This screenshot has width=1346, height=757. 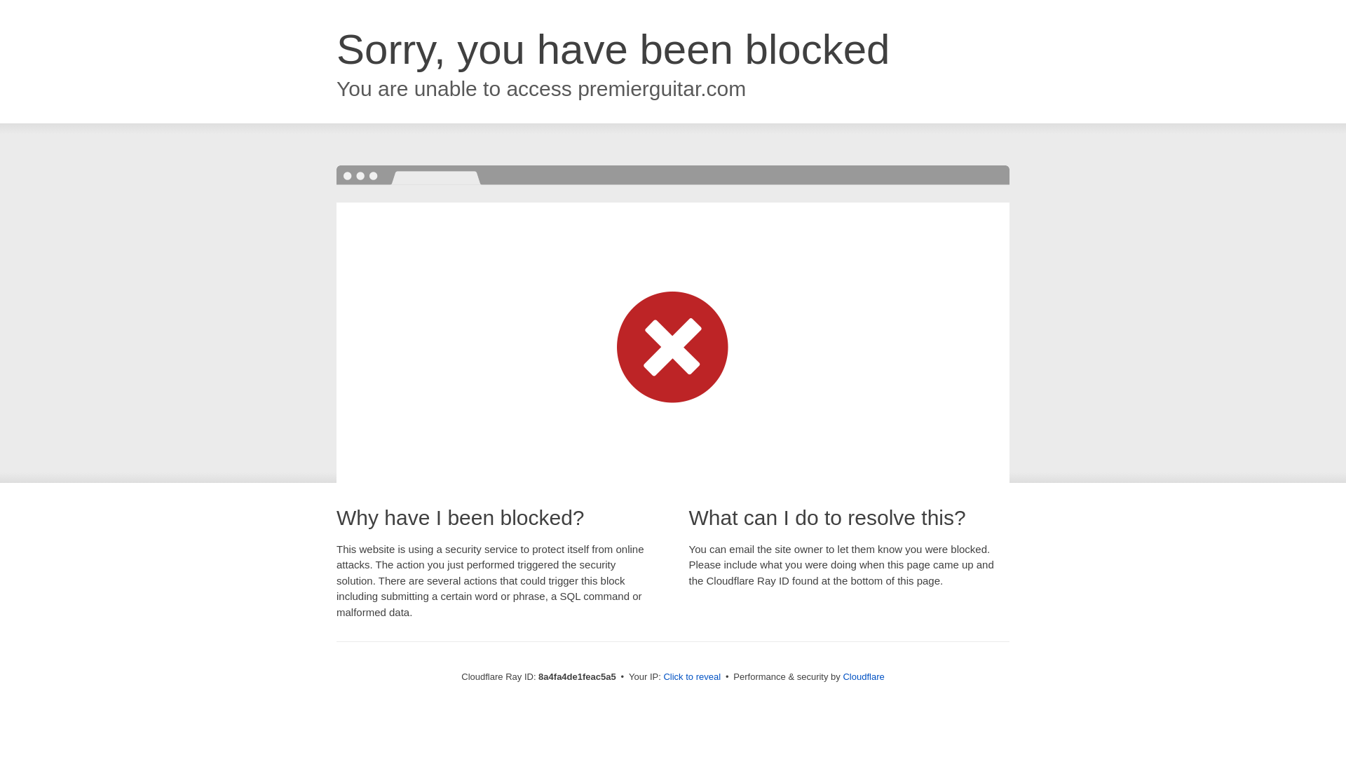 What do you see at coordinates (863, 676) in the screenshot?
I see `Cloudflare` at bounding box center [863, 676].